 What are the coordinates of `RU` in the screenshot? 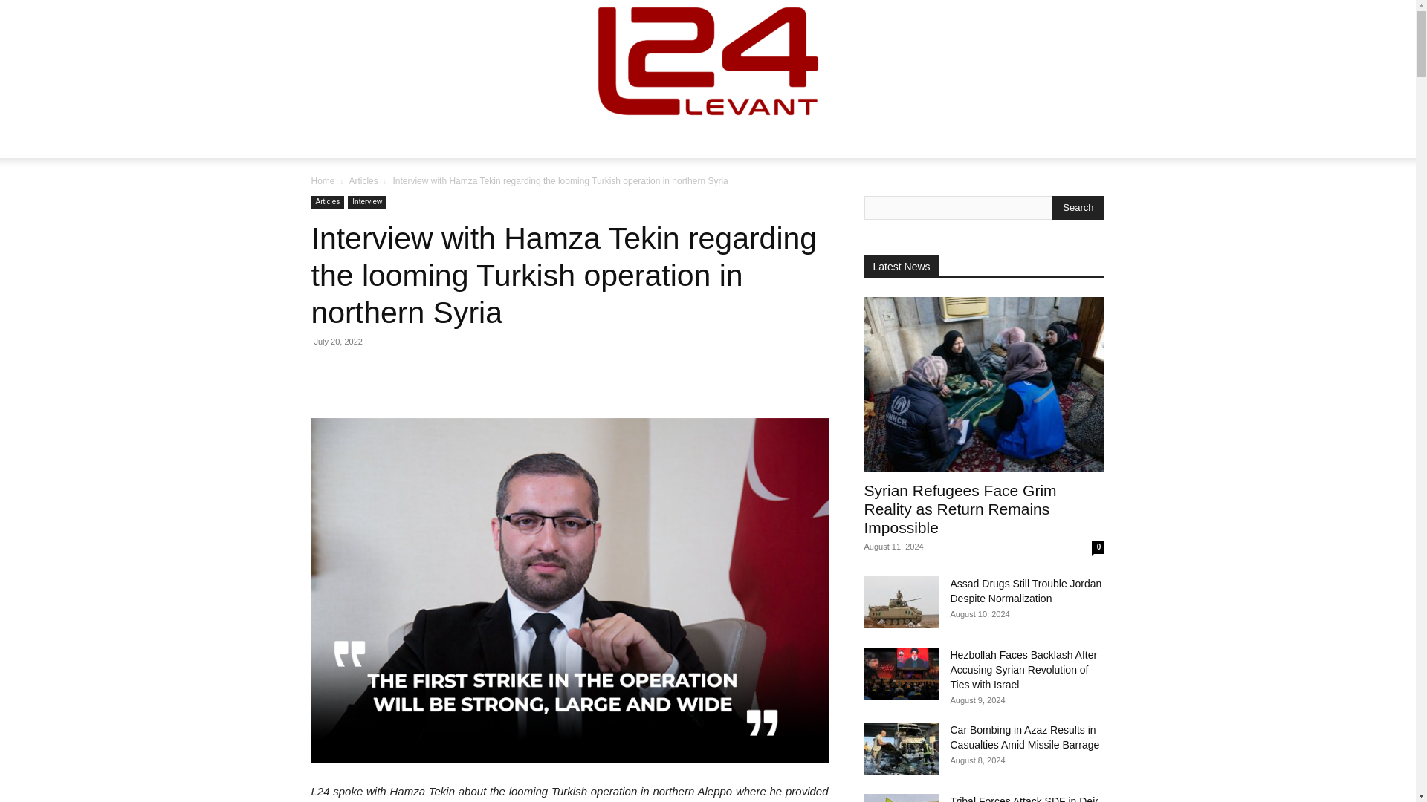 It's located at (949, 140).